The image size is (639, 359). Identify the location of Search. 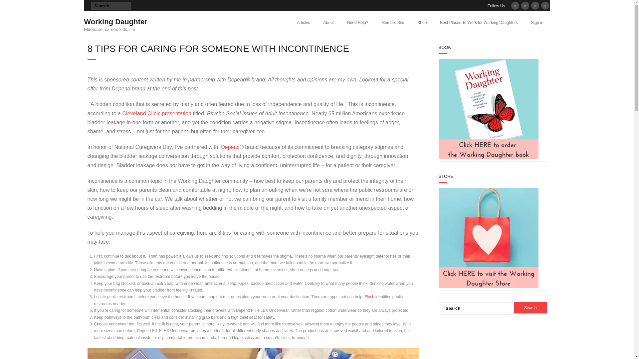
(11, 6).